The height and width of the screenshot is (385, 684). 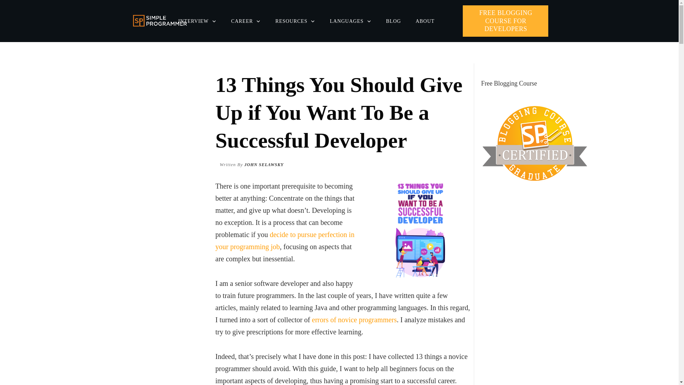 What do you see at coordinates (506, 21) in the screenshot?
I see `FREE BLOGGING COURSE FOR DEVELOPERS` at bounding box center [506, 21].